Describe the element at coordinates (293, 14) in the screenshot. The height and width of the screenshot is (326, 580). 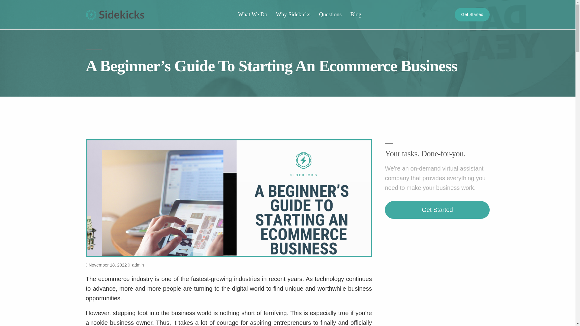
I see `Why Sidekicks` at that location.